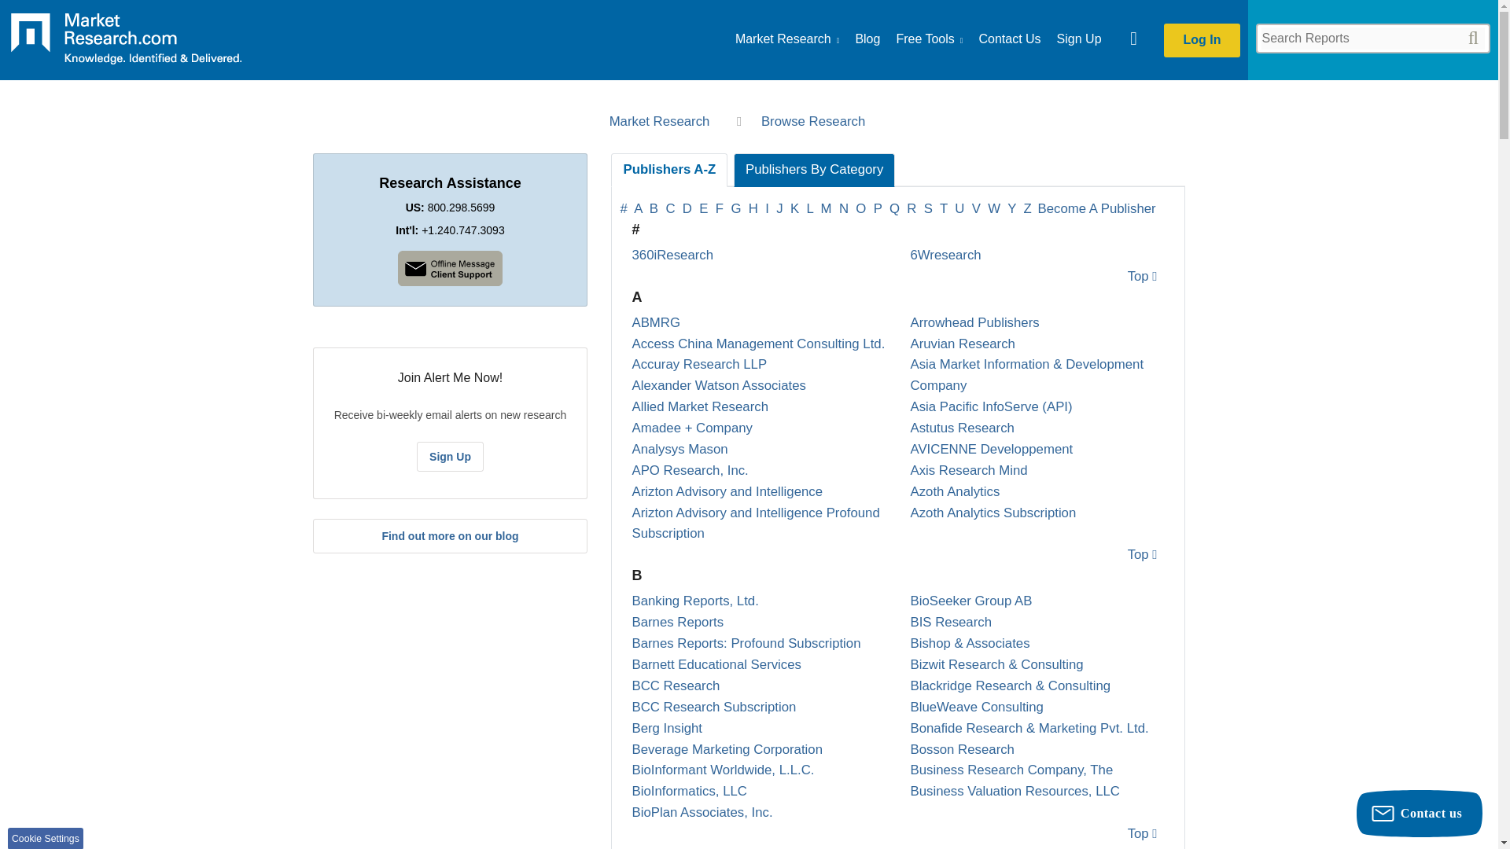 The image size is (1510, 849). What do you see at coordinates (672, 208) in the screenshot?
I see `C ` at bounding box center [672, 208].